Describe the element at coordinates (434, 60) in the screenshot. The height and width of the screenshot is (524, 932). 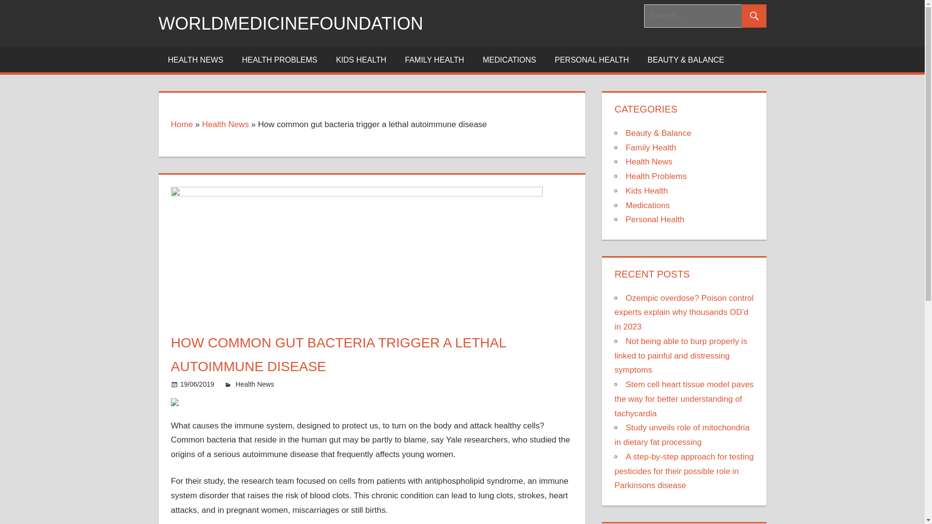
I see `FAMILY HEALTH` at that location.